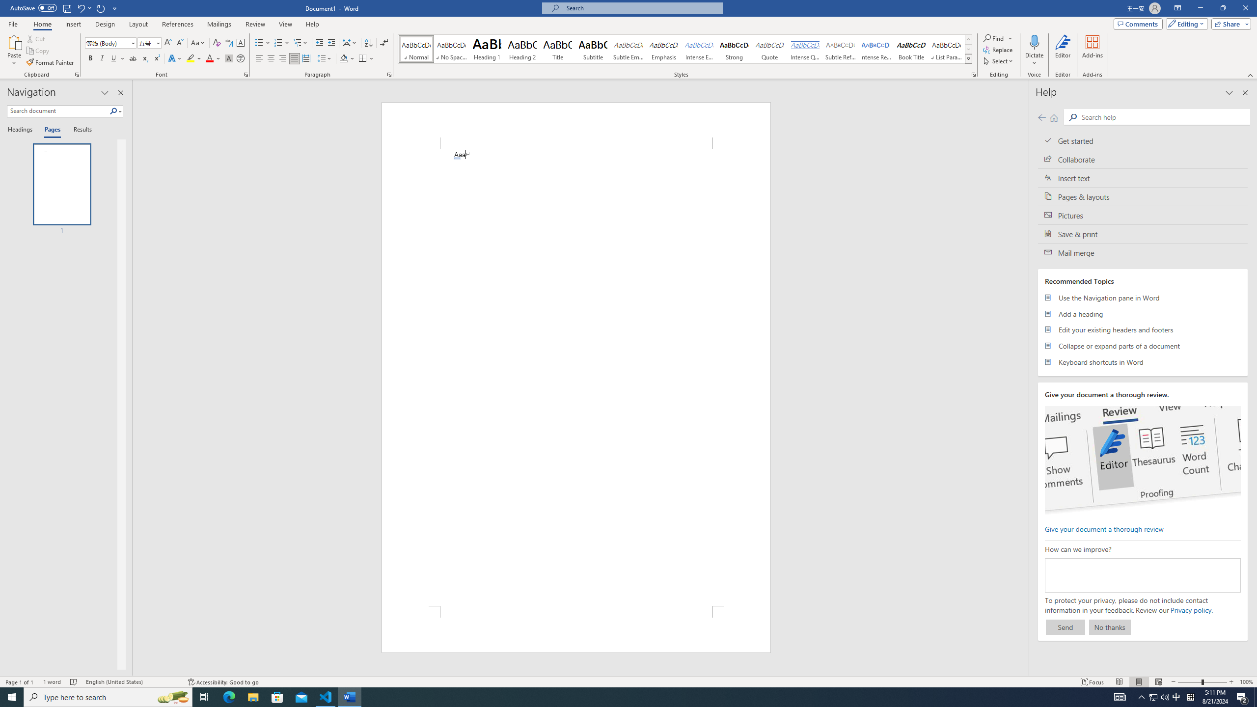 Image resolution: width=1257 pixels, height=707 pixels. Describe the element at coordinates (229, 43) in the screenshot. I see `Phonetic Guide...` at that location.